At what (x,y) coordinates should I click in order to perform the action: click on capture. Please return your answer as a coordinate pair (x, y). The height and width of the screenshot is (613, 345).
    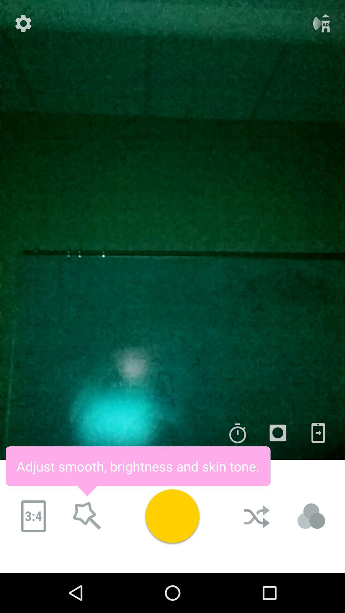
    Looking at the image, I should click on (172, 516).